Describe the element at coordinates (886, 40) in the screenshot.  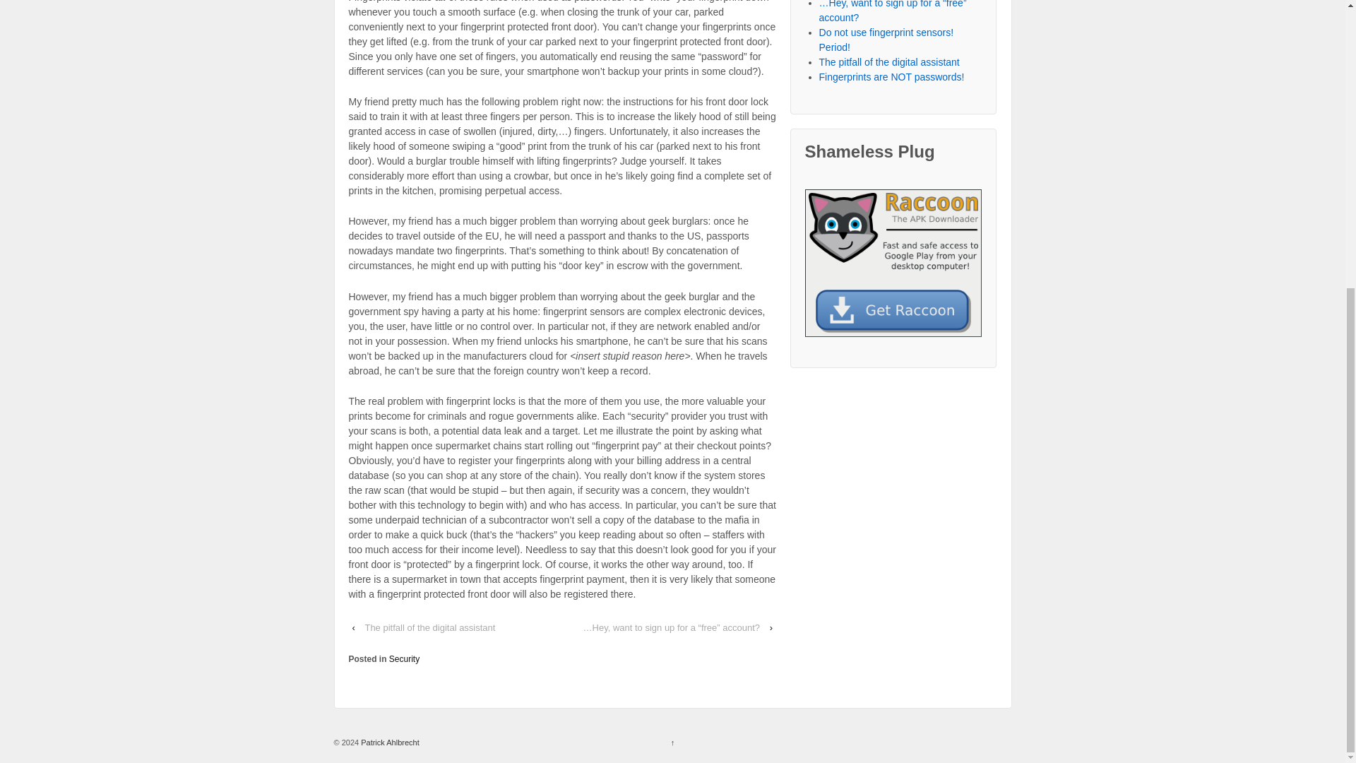
I see `Do not use fingerprint sensors! Period!` at that location.